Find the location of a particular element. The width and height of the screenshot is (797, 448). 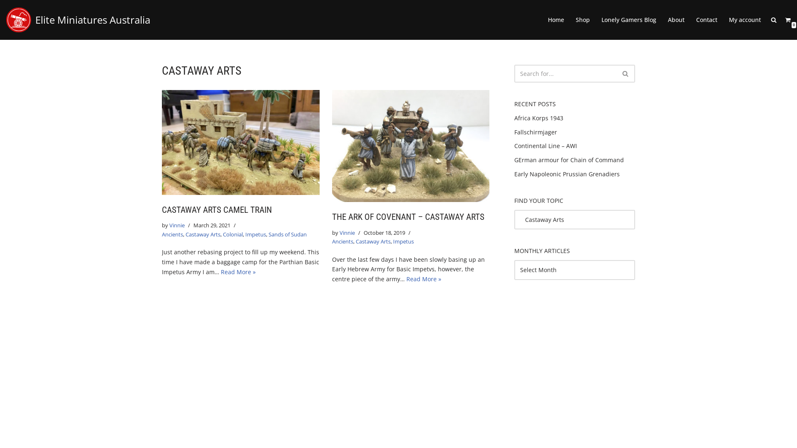

Elite Miniatures Australia is located at coordinates (78, 20).